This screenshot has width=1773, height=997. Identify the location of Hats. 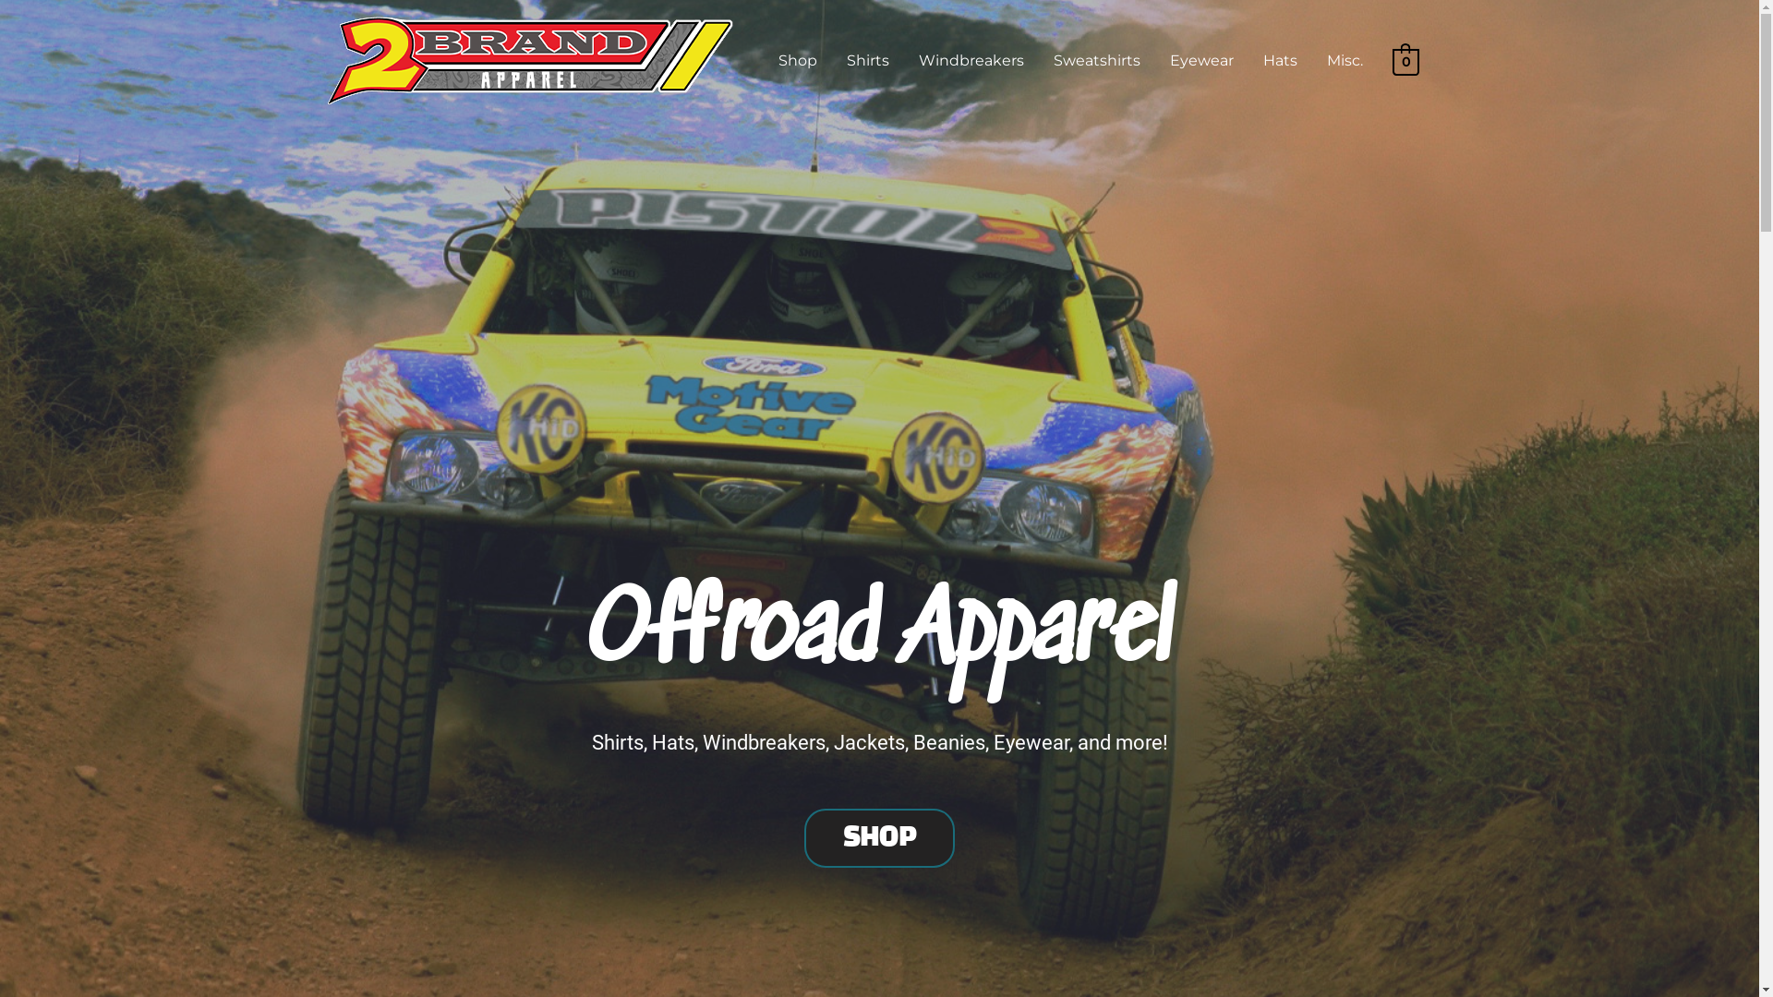
(1280, 61).